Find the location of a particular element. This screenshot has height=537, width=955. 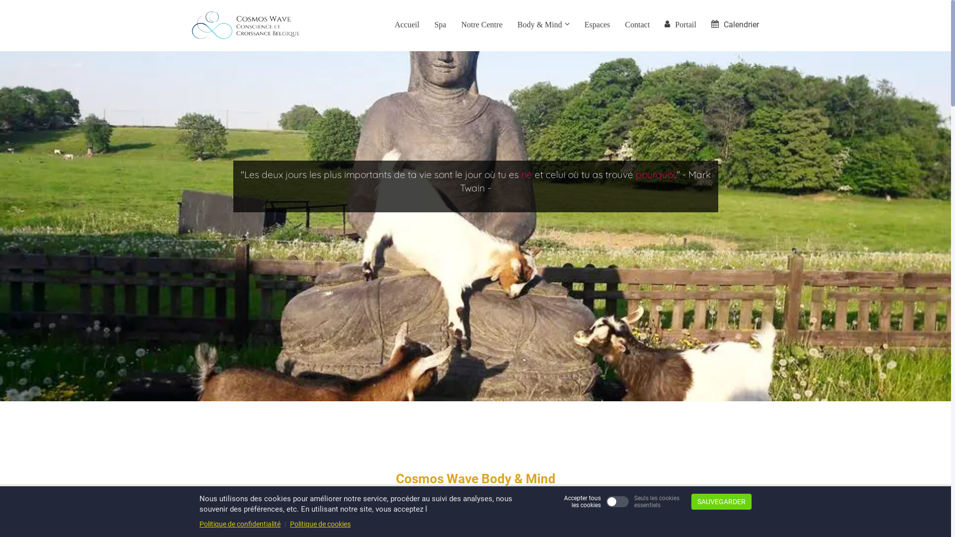

Accueil is located at coordinates (407, 26).